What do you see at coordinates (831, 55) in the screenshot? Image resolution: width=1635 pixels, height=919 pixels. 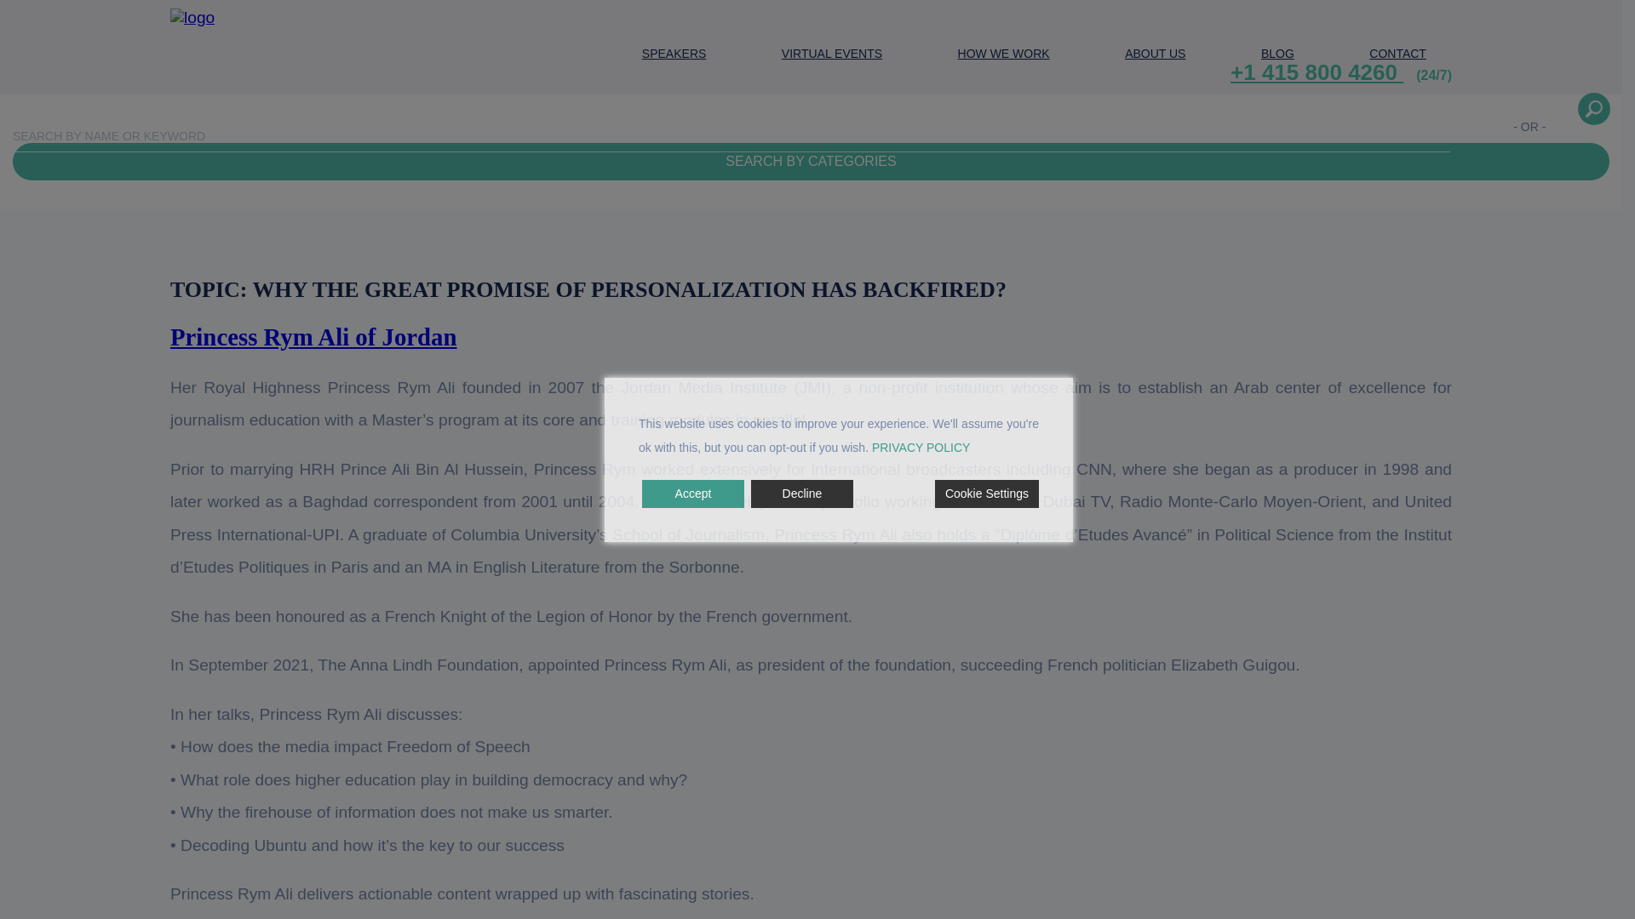 I see `VIRTUAL EVENTS` at bounding box center [831, 55].